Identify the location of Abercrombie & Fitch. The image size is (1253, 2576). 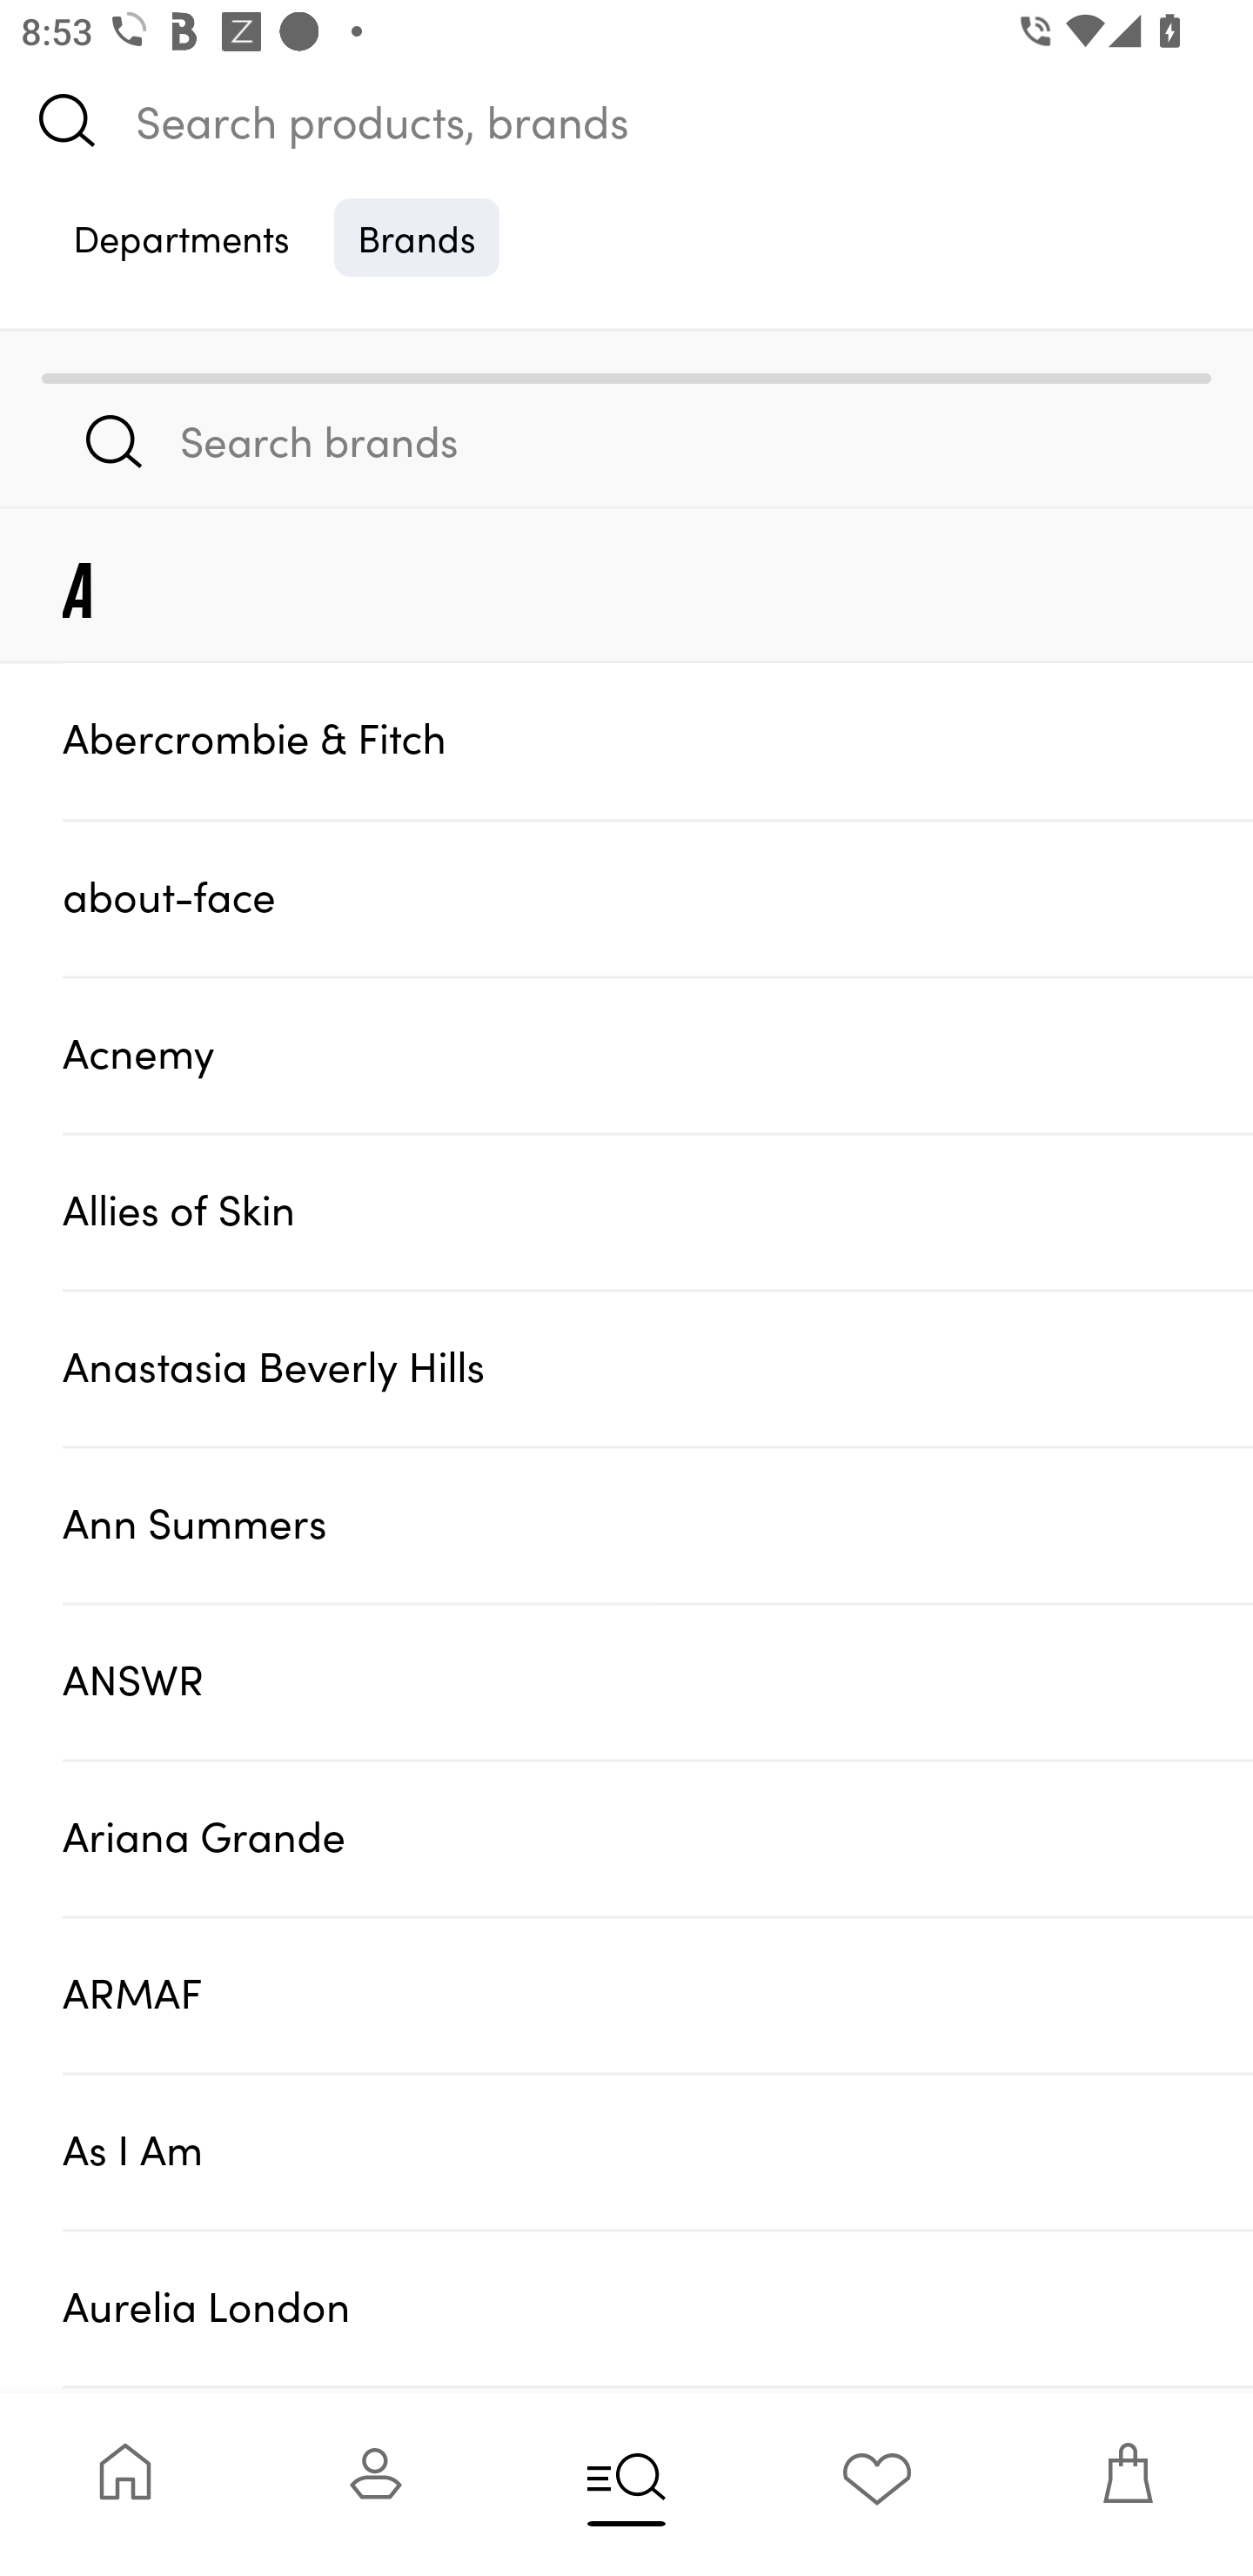
(658, 740).